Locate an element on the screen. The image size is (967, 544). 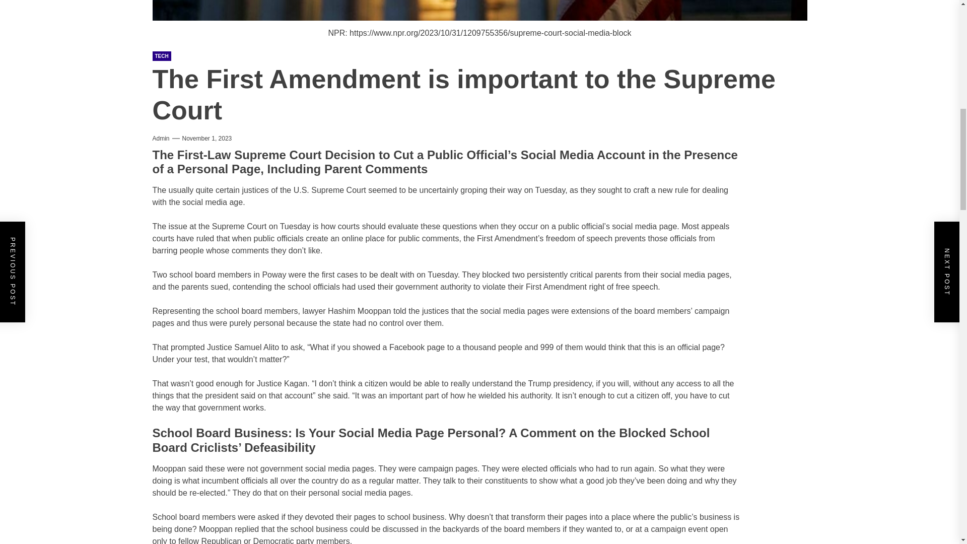
November 1, 2023 is located at coordinates (207, 138).